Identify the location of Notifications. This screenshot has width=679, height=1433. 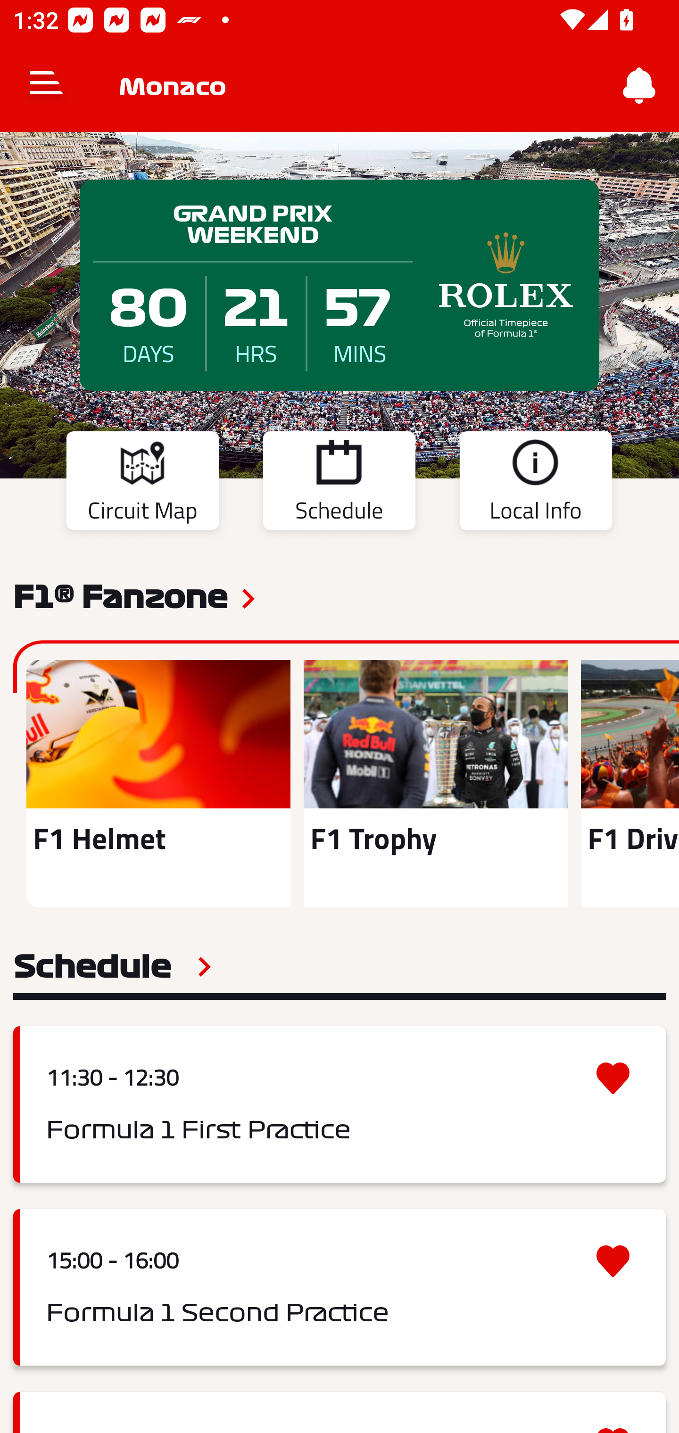
(639, 86).